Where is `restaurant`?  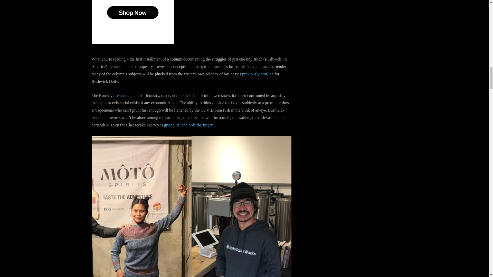
restaurant is located at coordinates (123, 95).